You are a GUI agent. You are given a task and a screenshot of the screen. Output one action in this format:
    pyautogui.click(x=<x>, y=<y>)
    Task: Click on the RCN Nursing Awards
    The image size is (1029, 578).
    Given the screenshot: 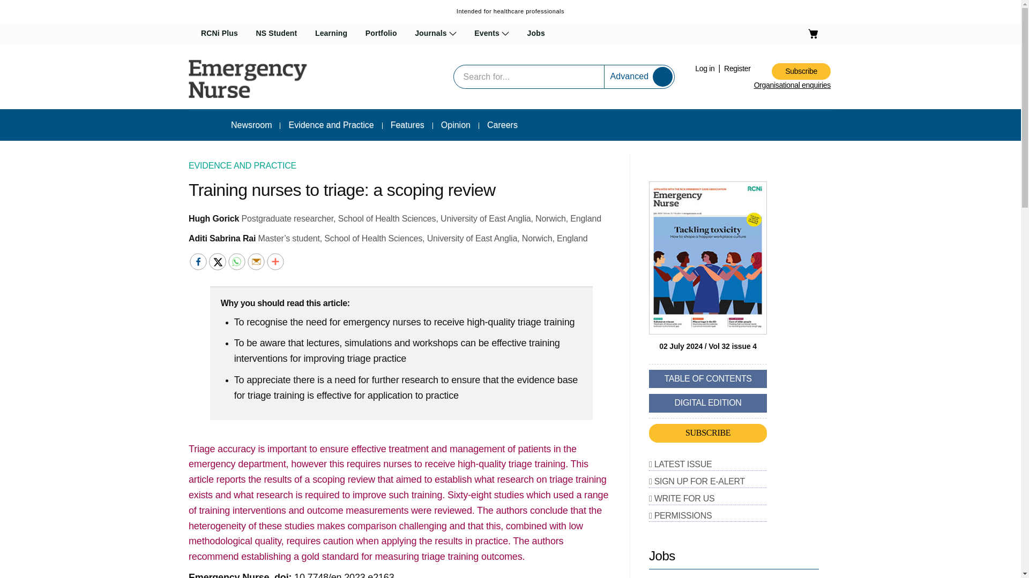 What is the action you would take?
    pyautogui.click(x=519, y=60)
    